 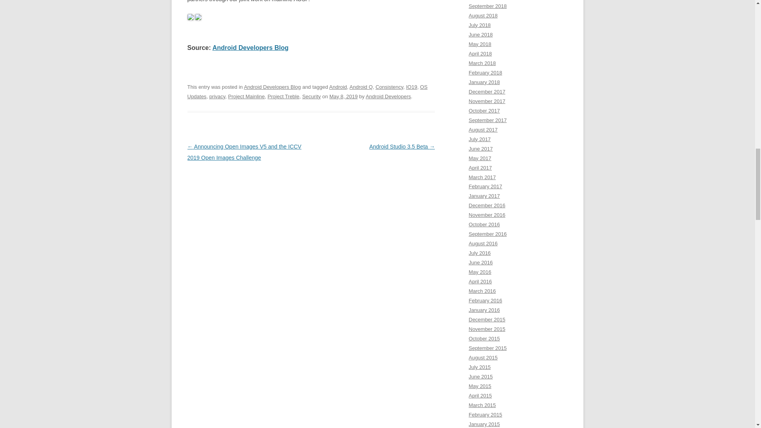 What do you see at coordinates (388, 96) in the screenshot?
I see `View all posts by Android Developers` at bounding box center [388, 96].